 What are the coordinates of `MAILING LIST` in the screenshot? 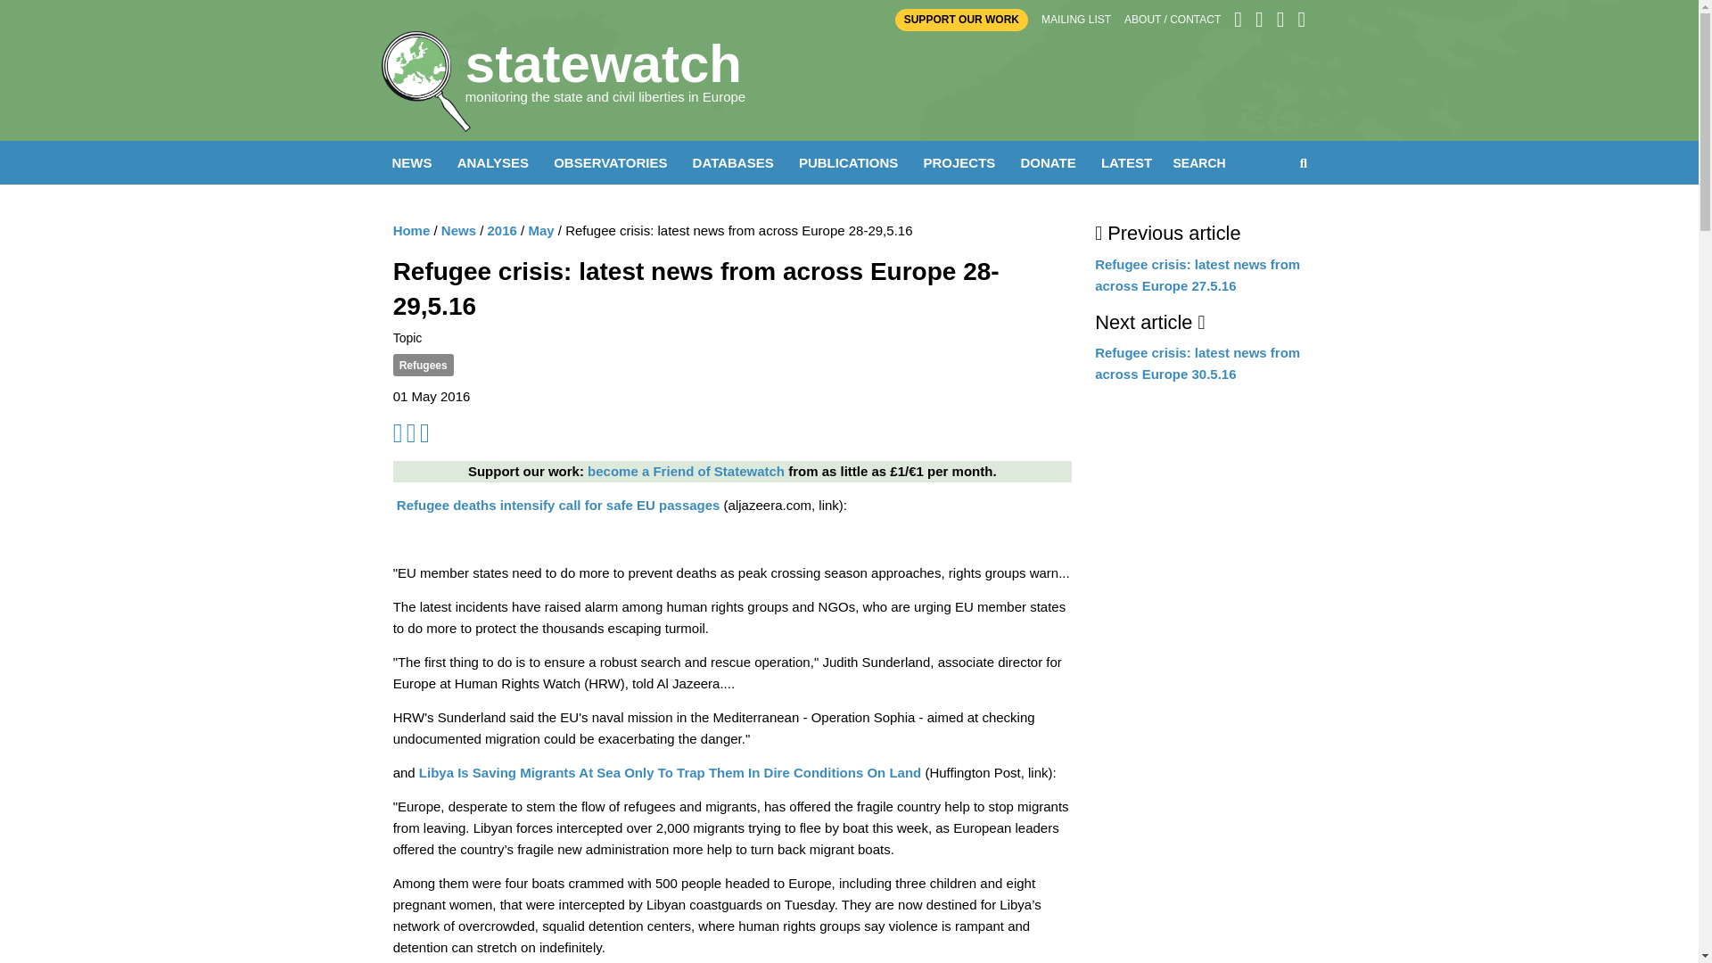 It's located at (1075, 20).